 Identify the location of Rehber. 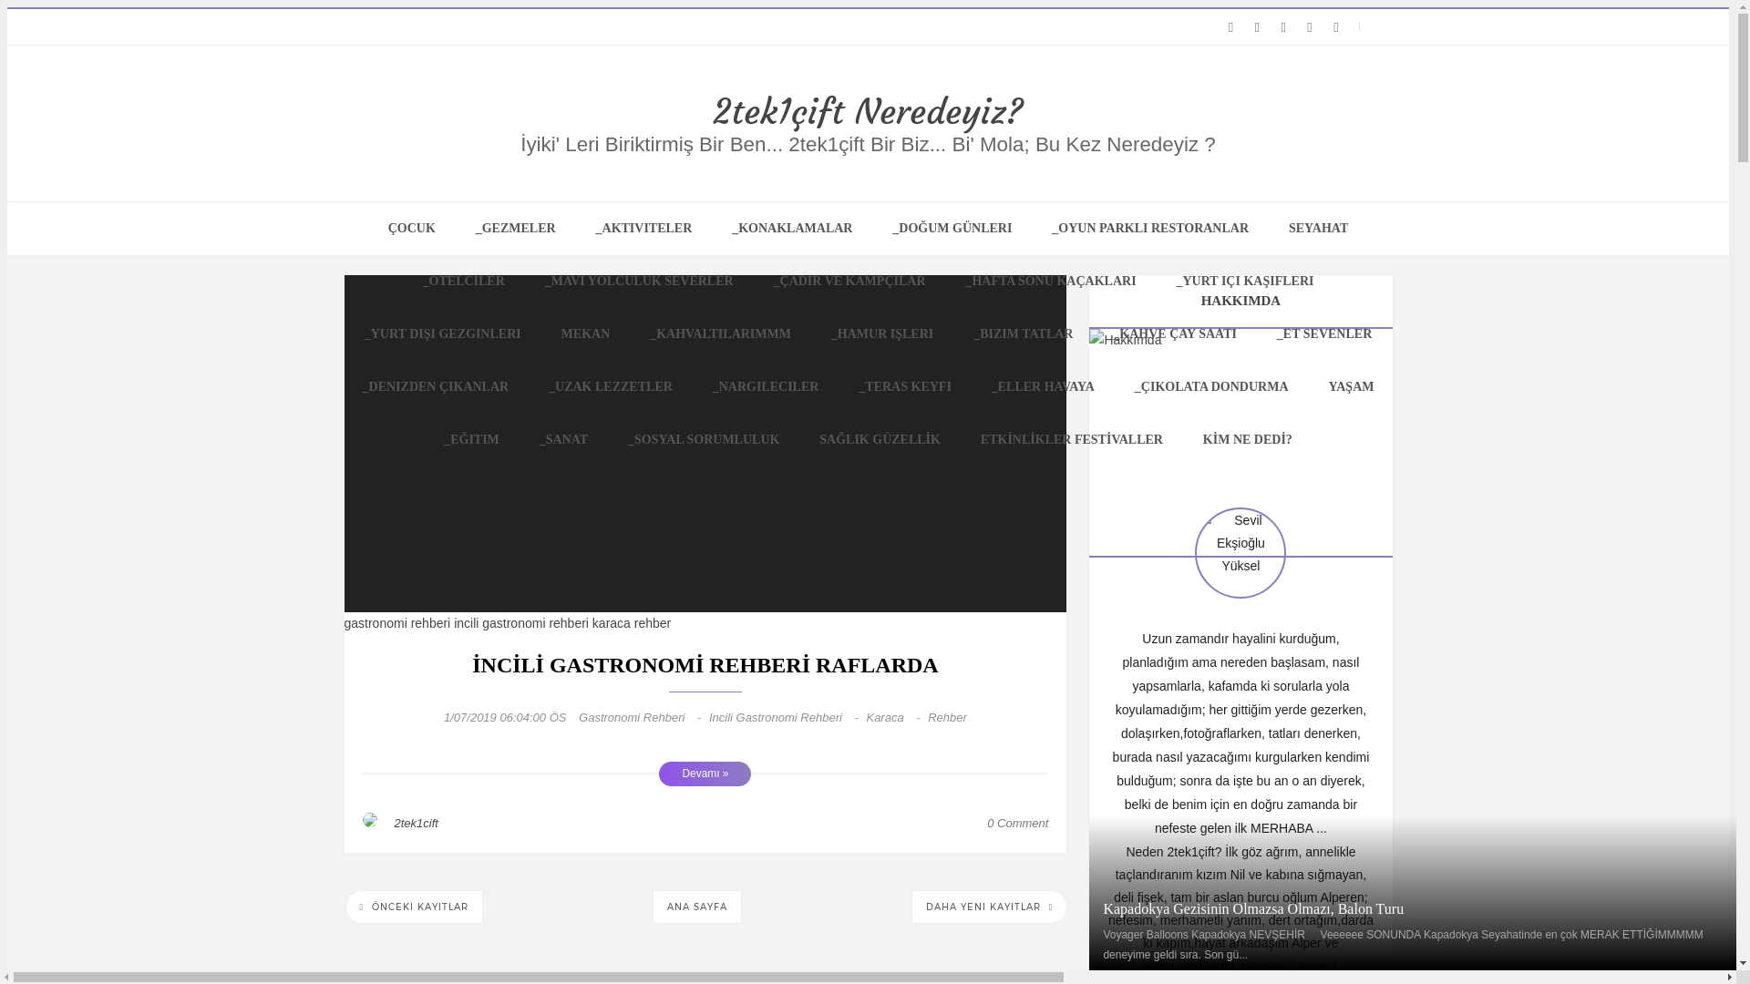
(947, 718).